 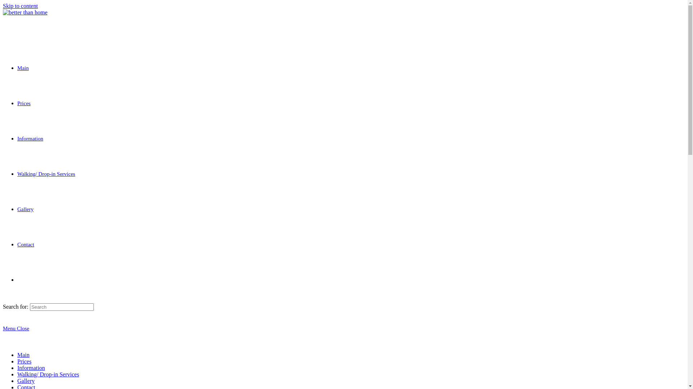 What do you see at coordinates (26, 245) in the screenshot?
I see `Contact` at bounding box center [26, 245].